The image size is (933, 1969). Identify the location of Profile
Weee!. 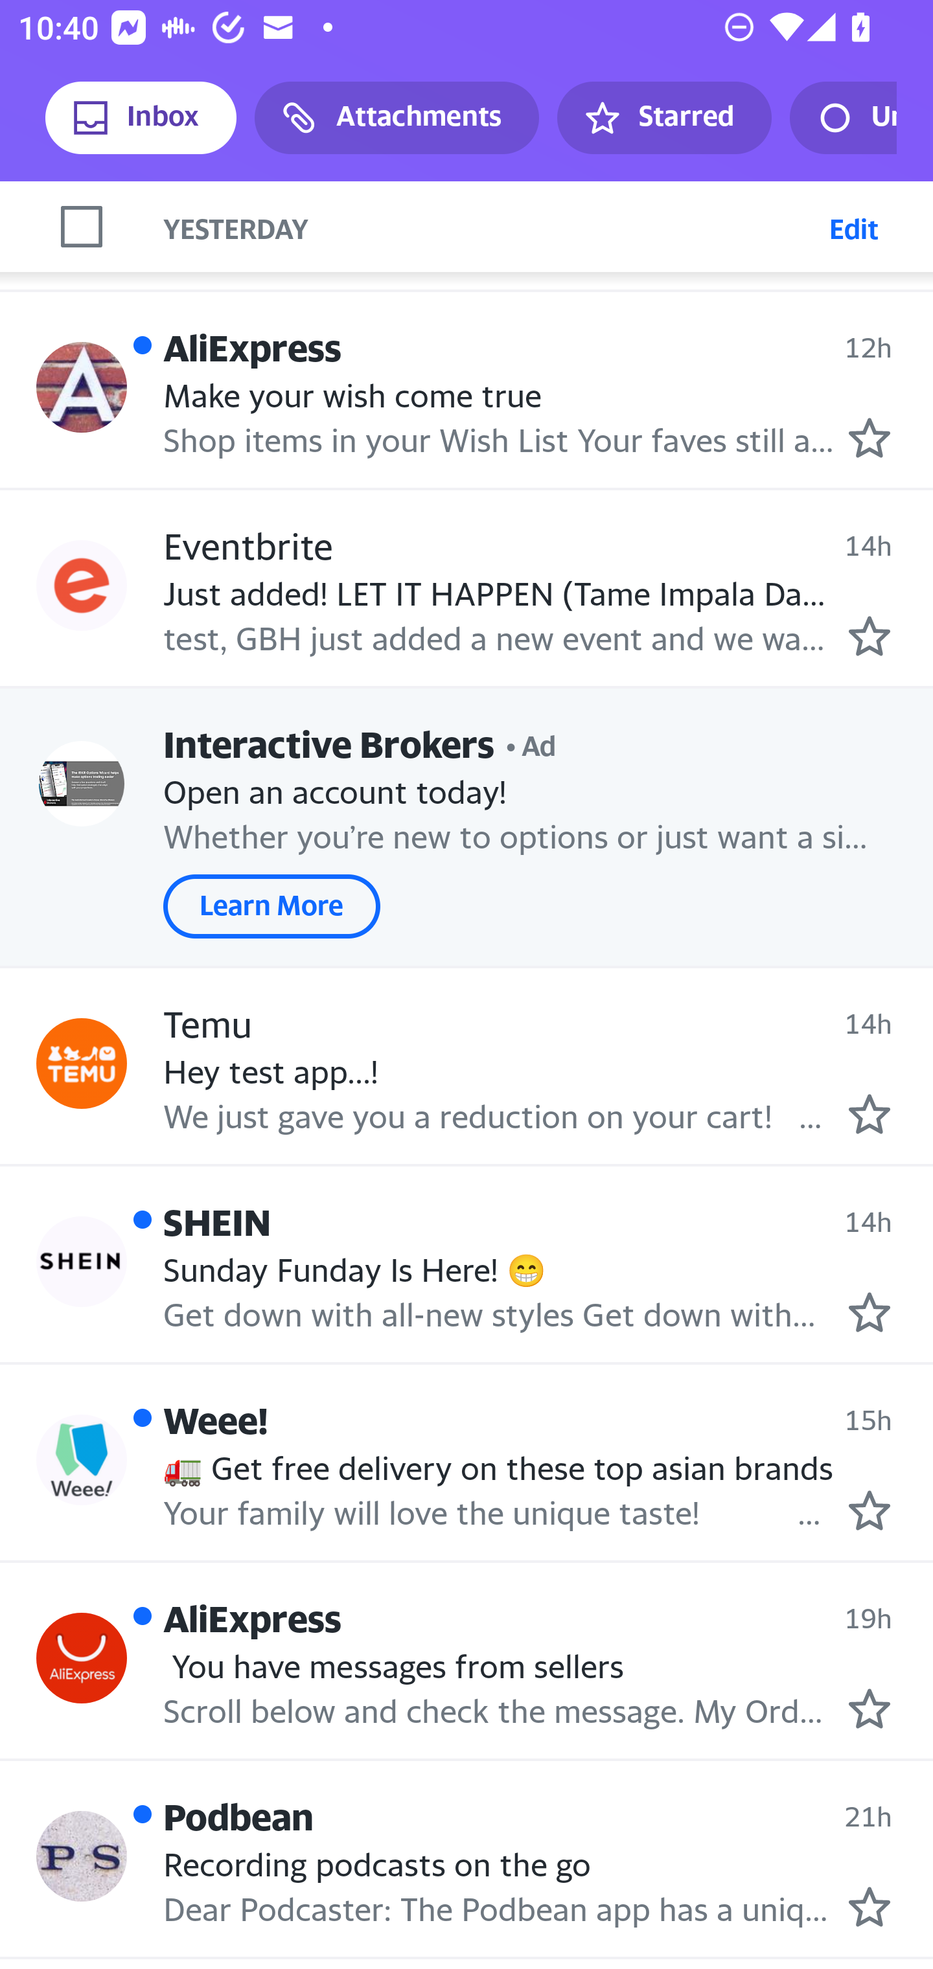
(82, 1459).